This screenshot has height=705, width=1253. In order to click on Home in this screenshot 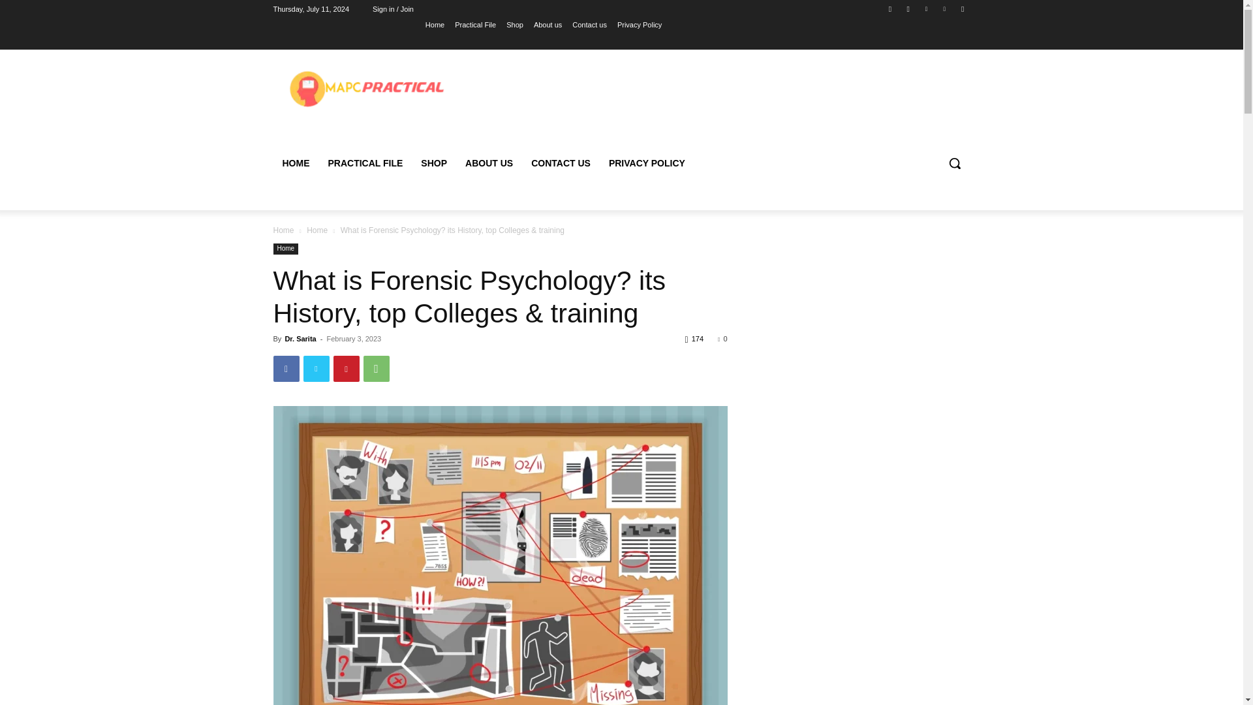, I will do `click(317, 230)`.